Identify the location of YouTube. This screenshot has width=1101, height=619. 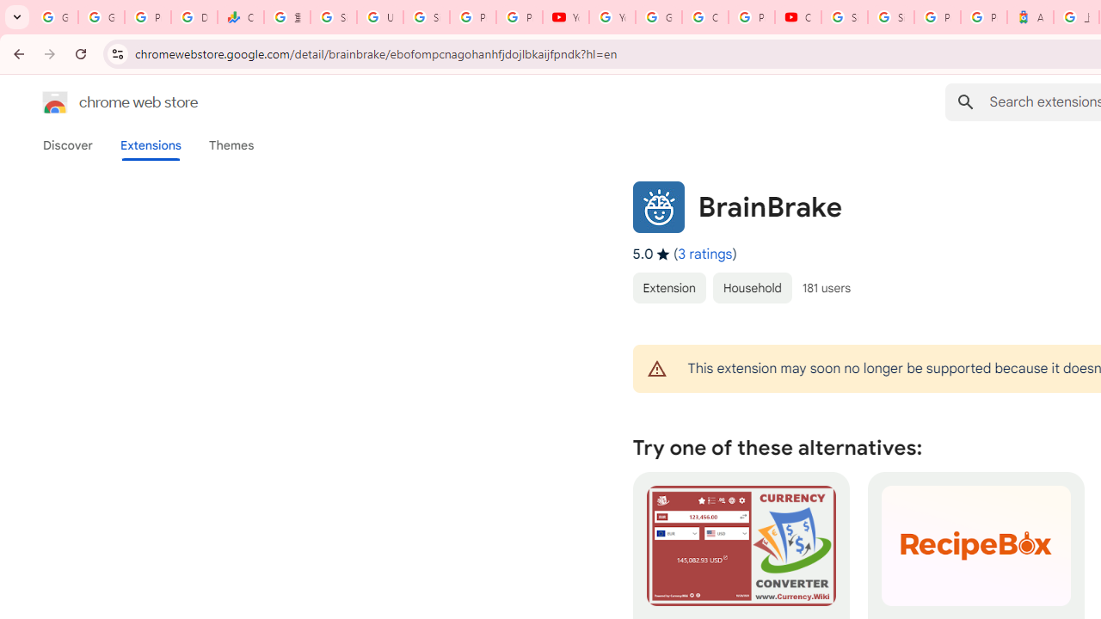
(566, 17).